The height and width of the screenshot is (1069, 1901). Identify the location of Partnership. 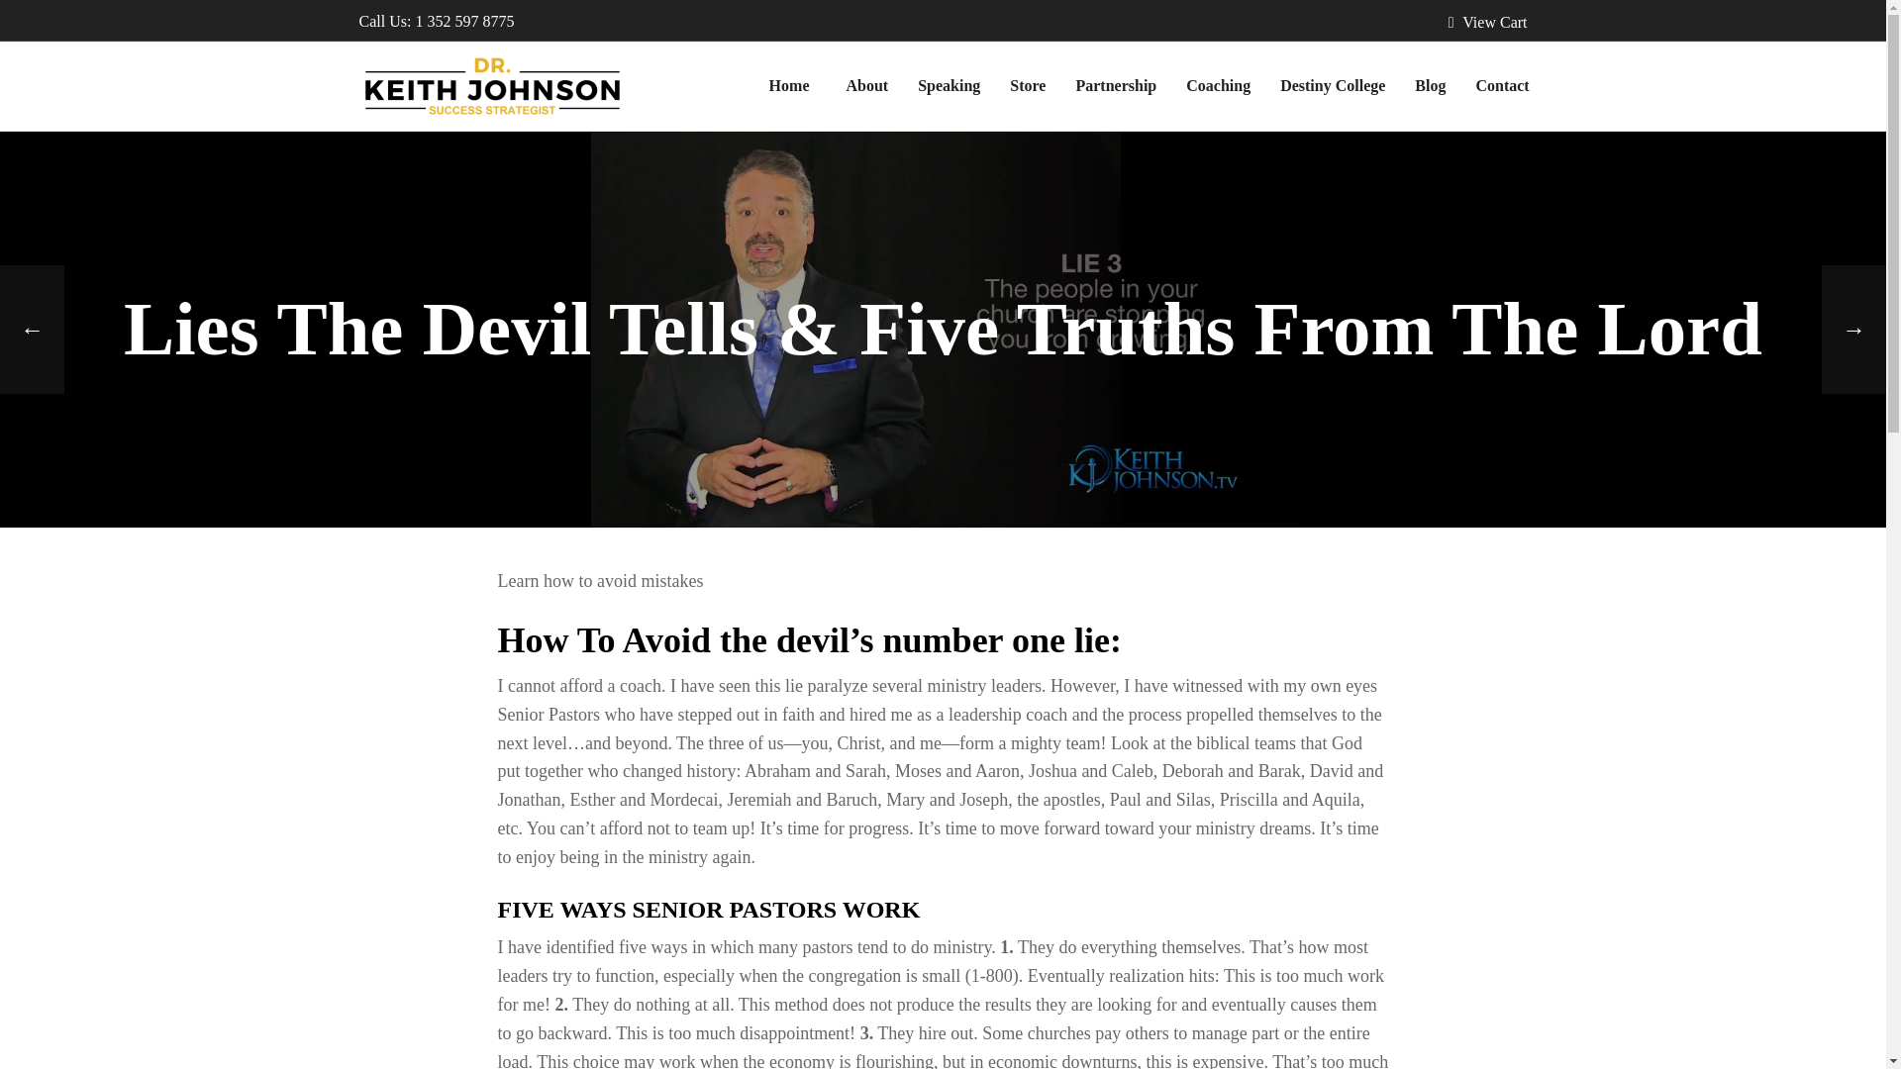
(1115, 85).